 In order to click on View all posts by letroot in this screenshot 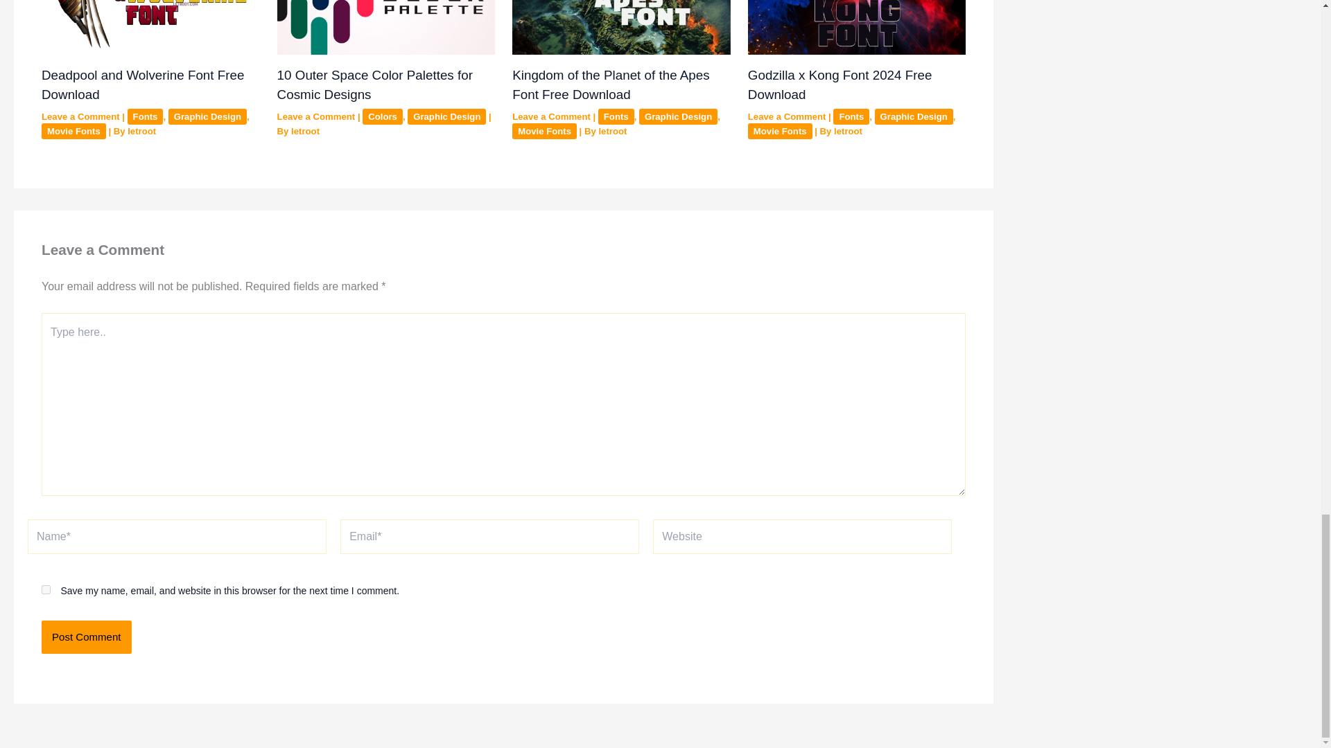, I will do `click(305, 131)`.